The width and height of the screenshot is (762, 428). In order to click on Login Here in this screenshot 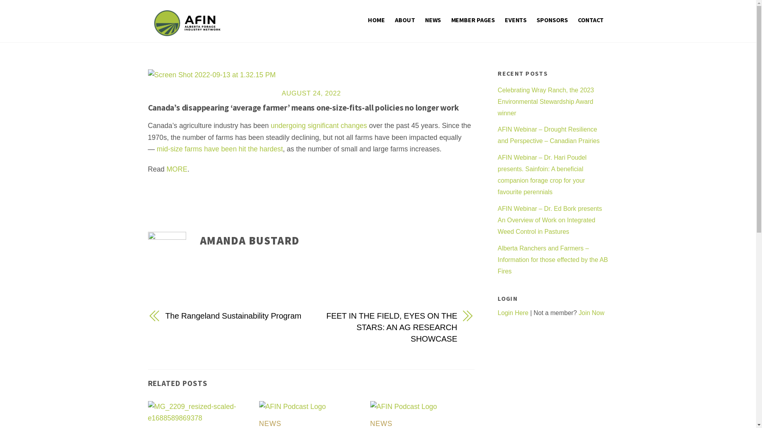, I will do `click(513, 313)`.